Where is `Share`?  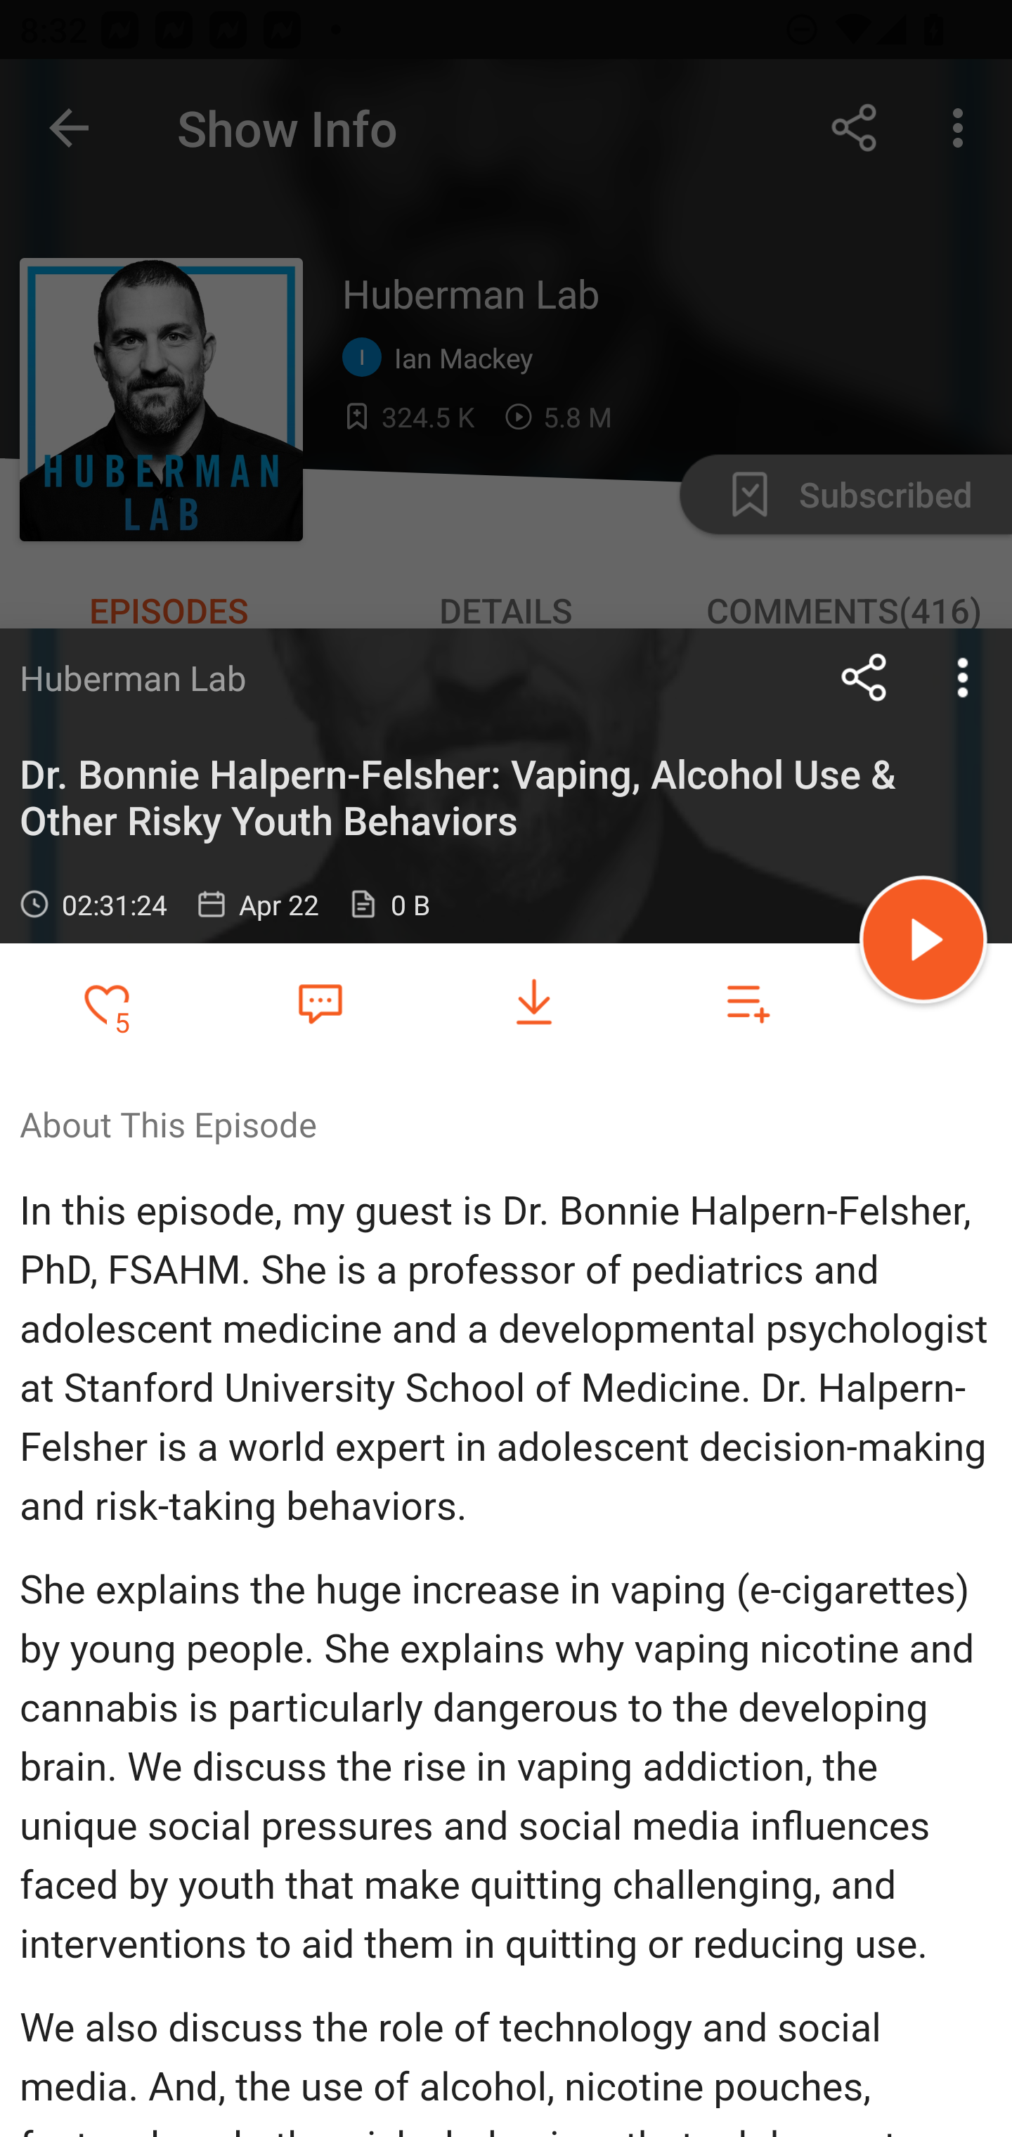 Share is located at coordinates (864, 677).